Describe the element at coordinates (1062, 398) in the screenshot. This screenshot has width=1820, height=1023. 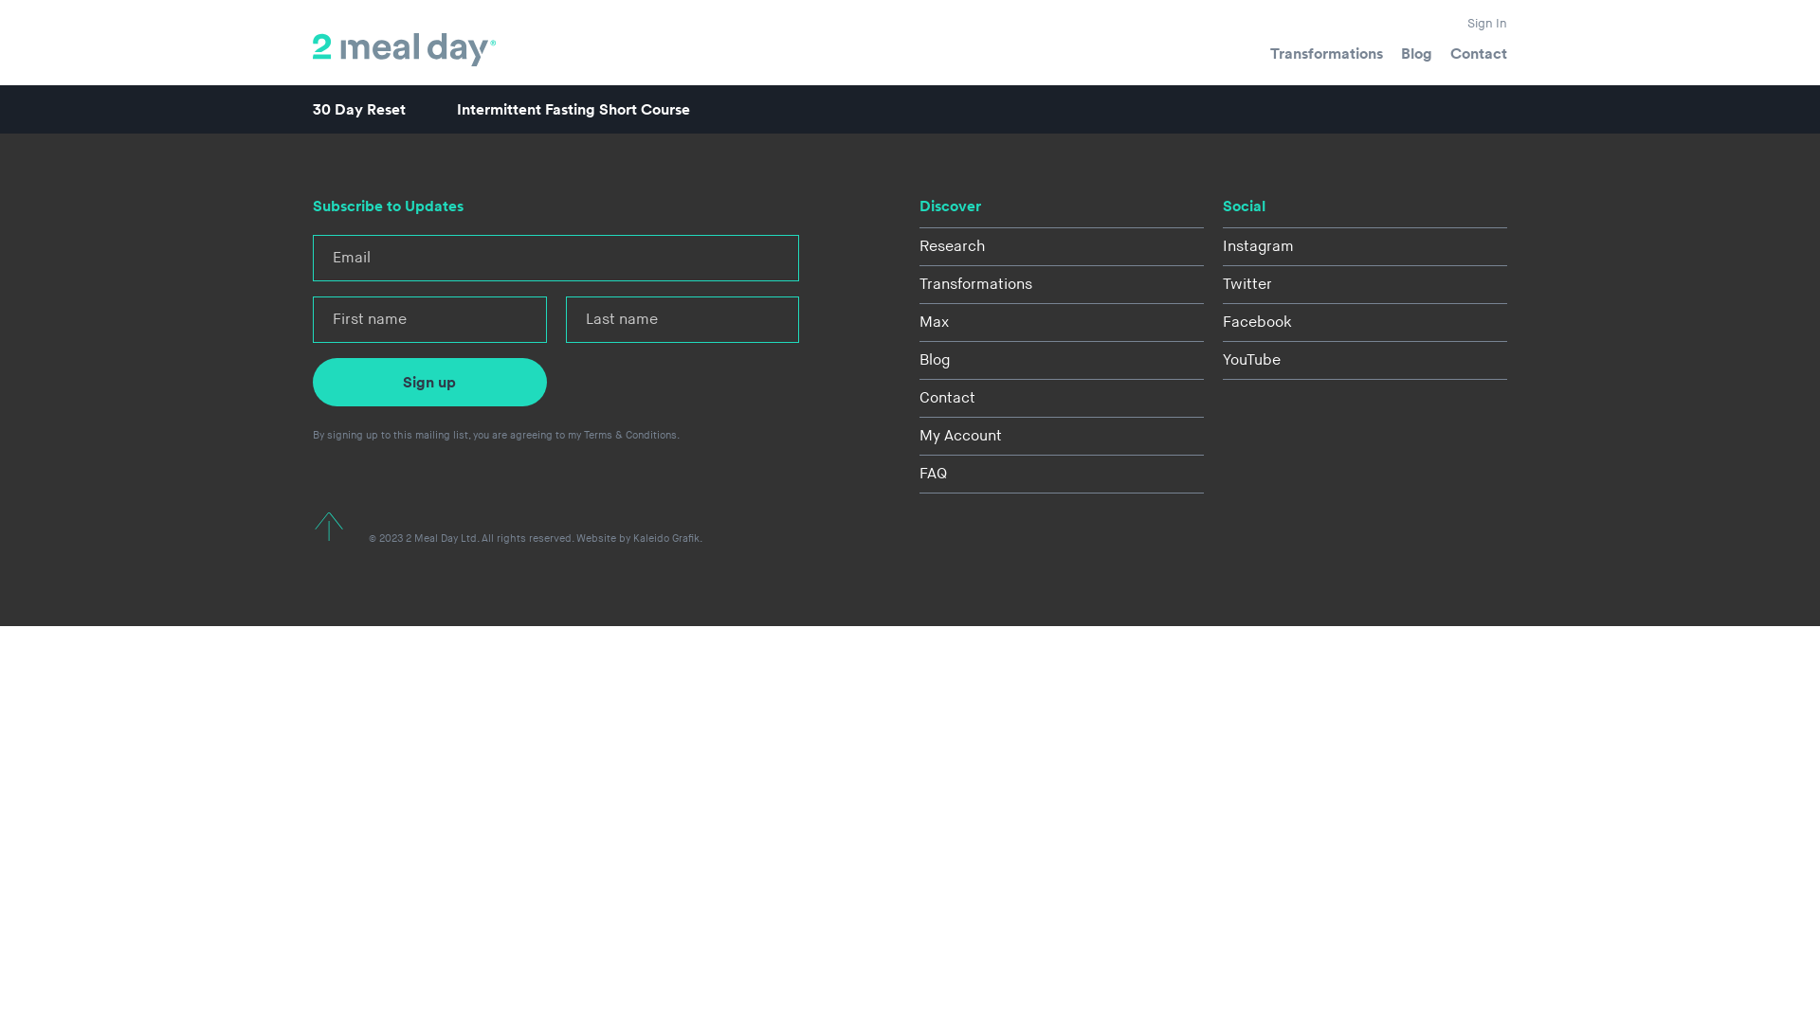
I see `Contact` at that location.